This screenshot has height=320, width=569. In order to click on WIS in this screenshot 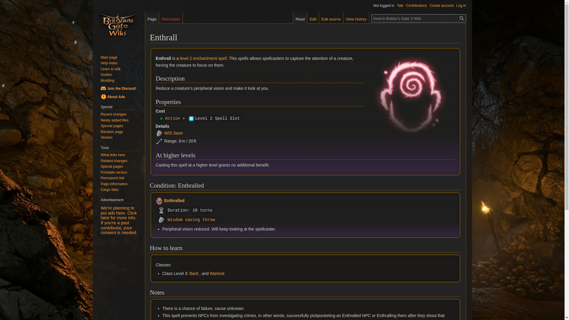, I will do `click(168, 133)`.